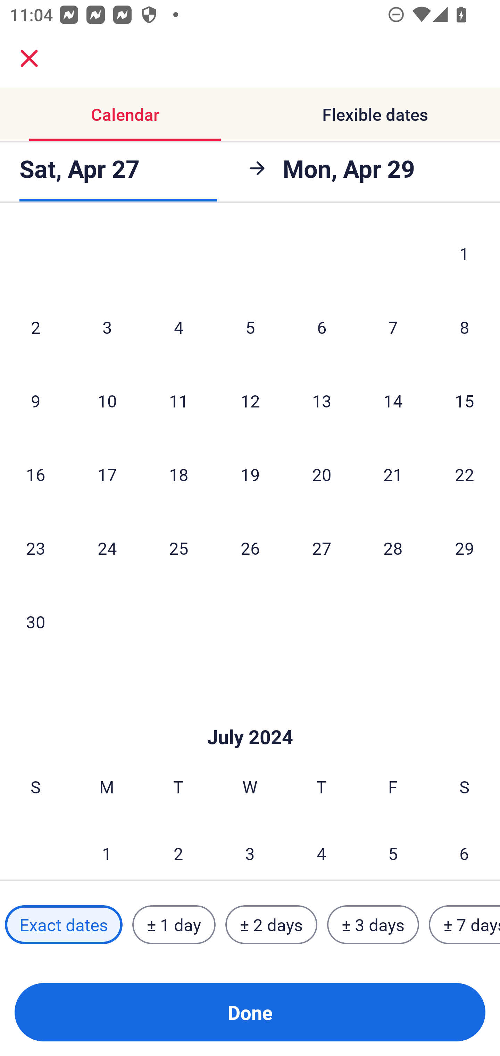  Describe the element at coordinates (250, 401) in the screenshot. I see `12 Wednesday, June 12, 2024` at that location.